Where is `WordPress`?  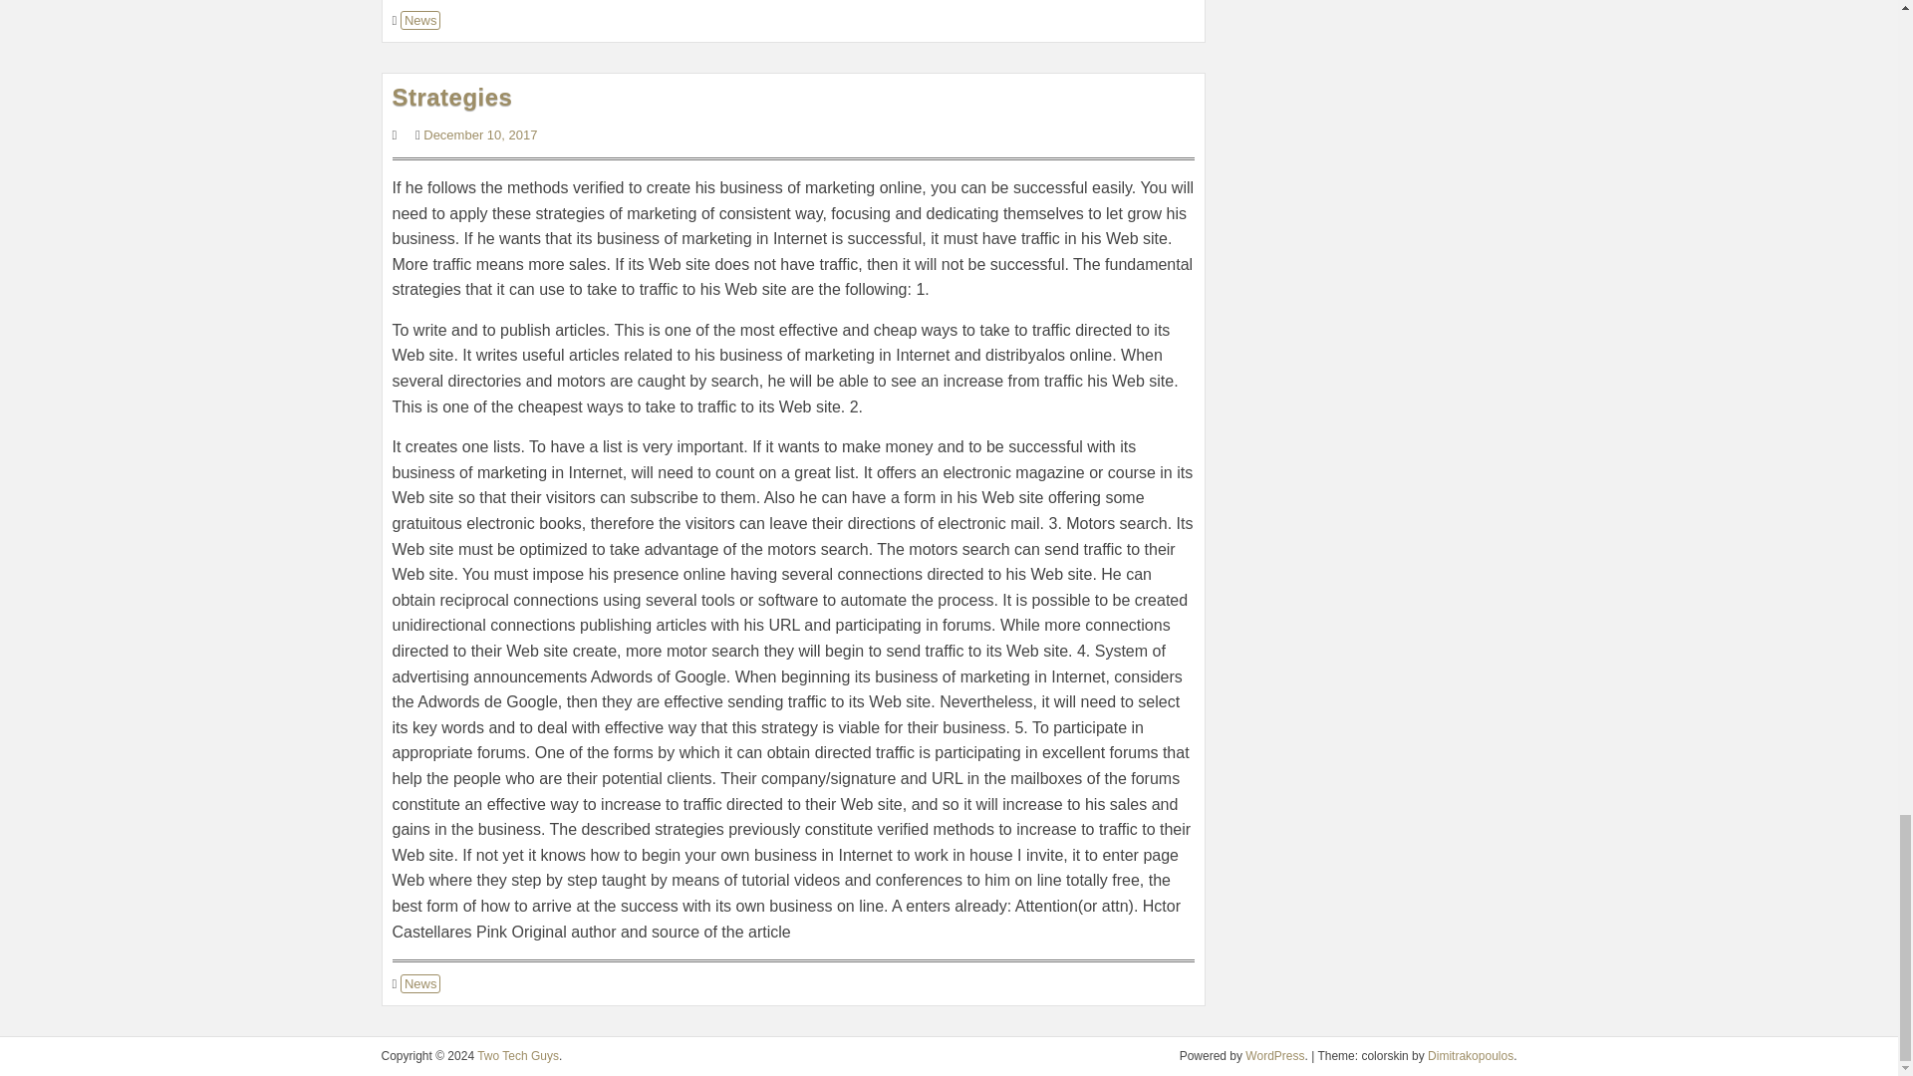 WordPress is located at coordinates (1274, 1056).